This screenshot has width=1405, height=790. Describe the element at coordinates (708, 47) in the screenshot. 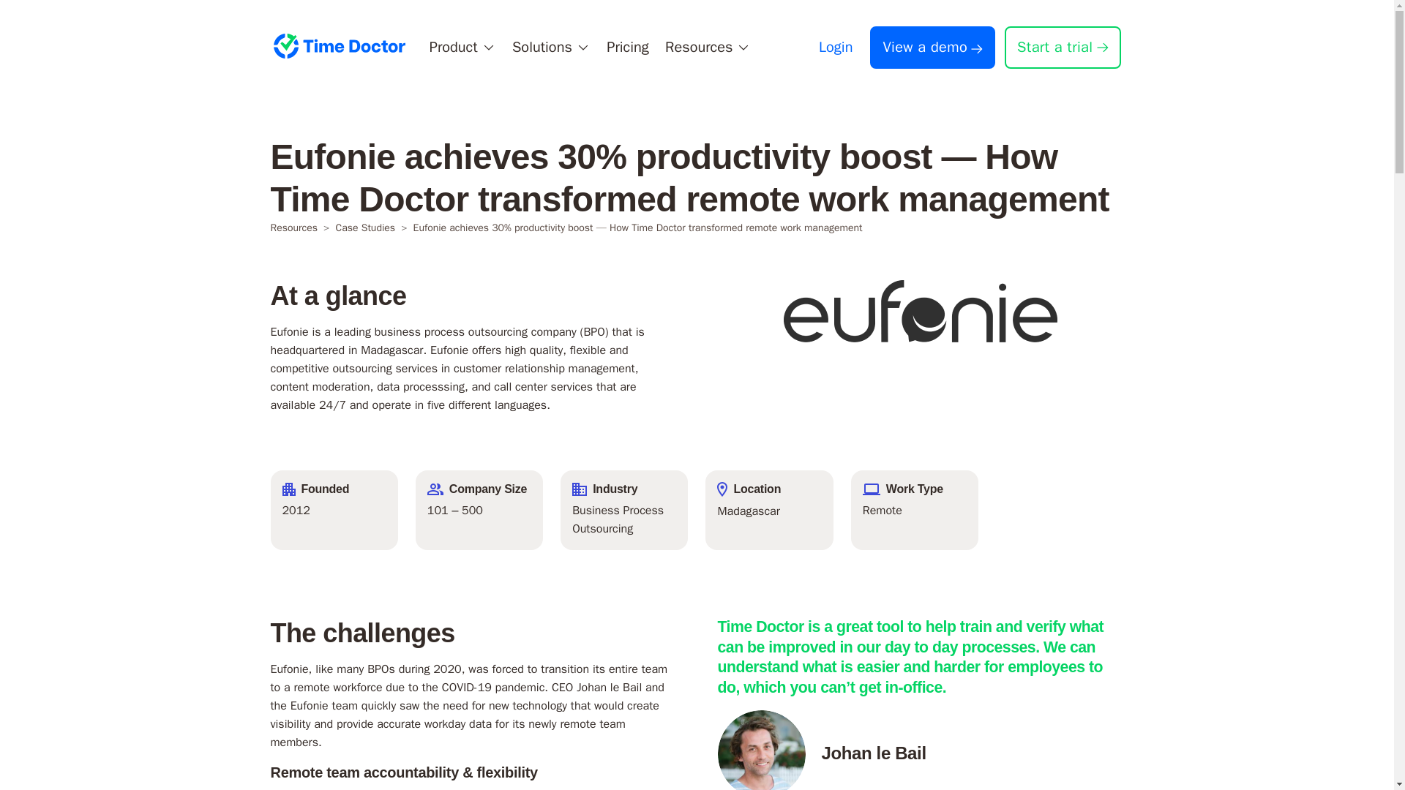

I see `Resources` at that location.